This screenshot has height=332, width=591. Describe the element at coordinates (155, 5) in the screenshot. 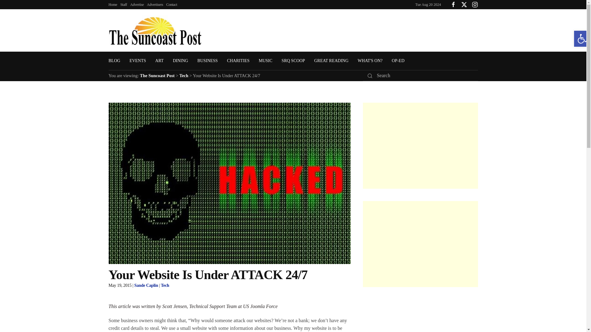

I see `Advertisers` at that location.